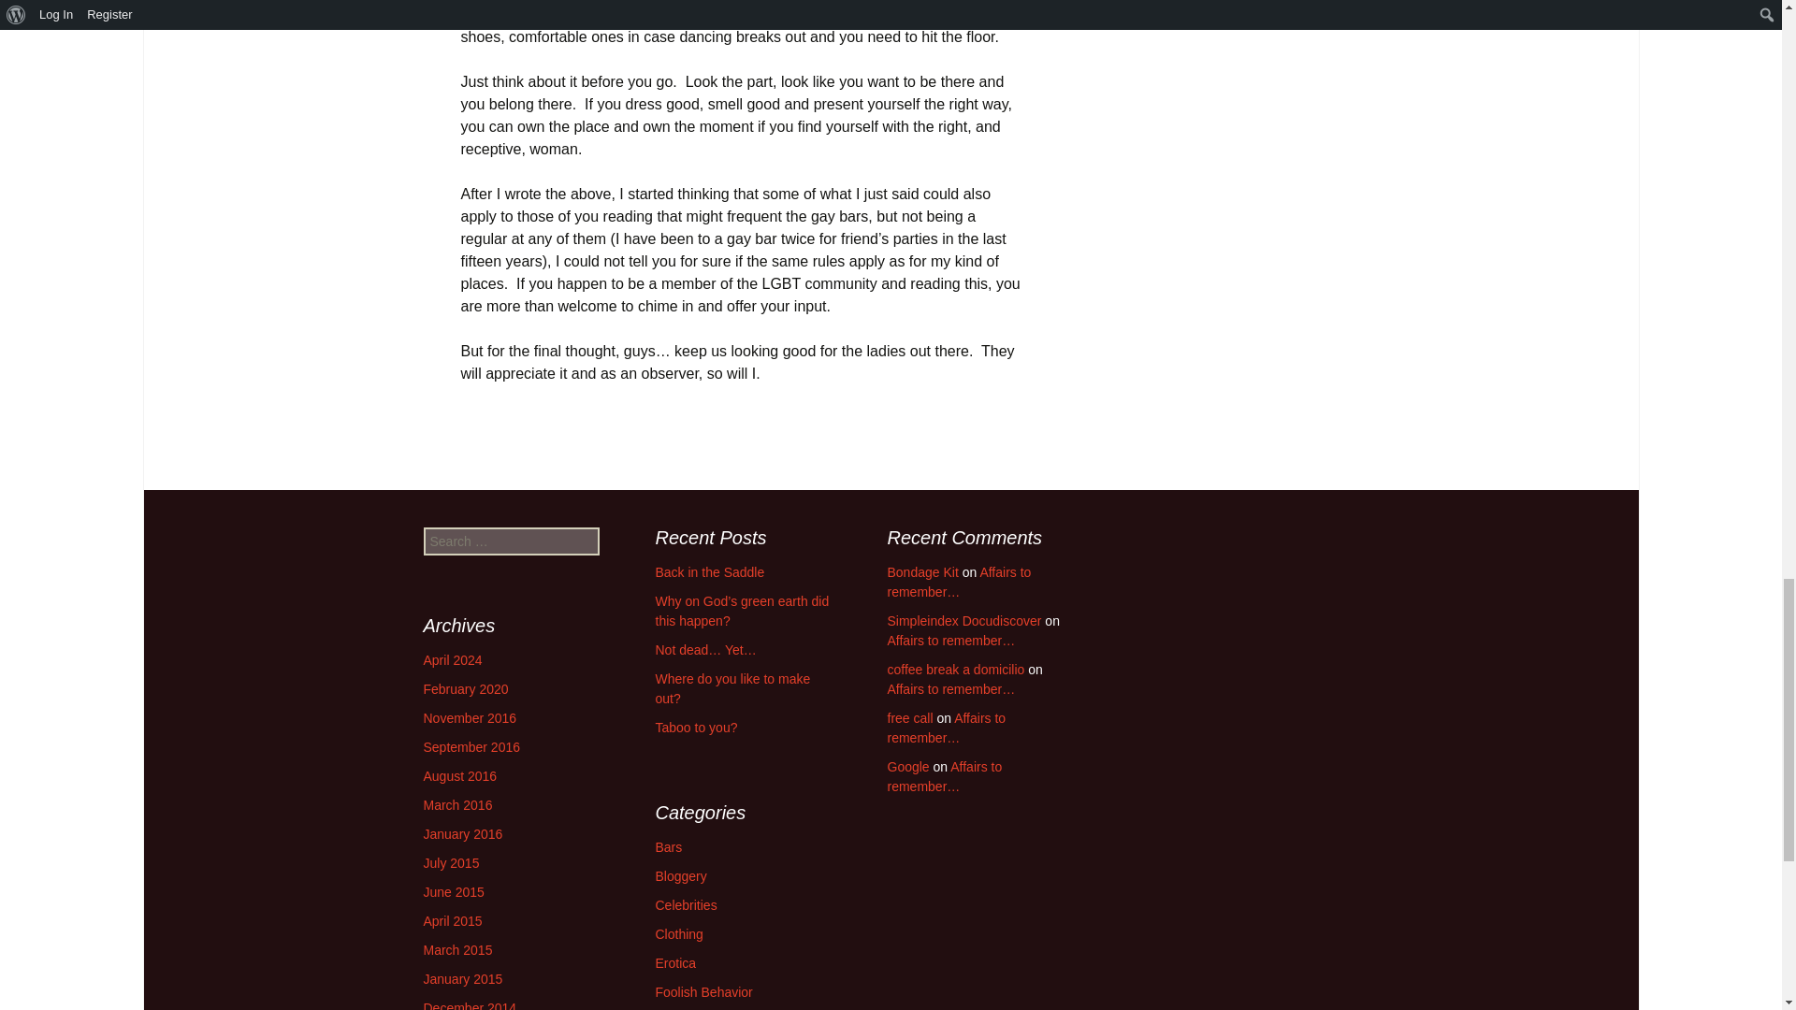  What do you see at coordinates (696, 728) in the screenshot?
I see `Taboo to you?` at bounding box center [696, 728].